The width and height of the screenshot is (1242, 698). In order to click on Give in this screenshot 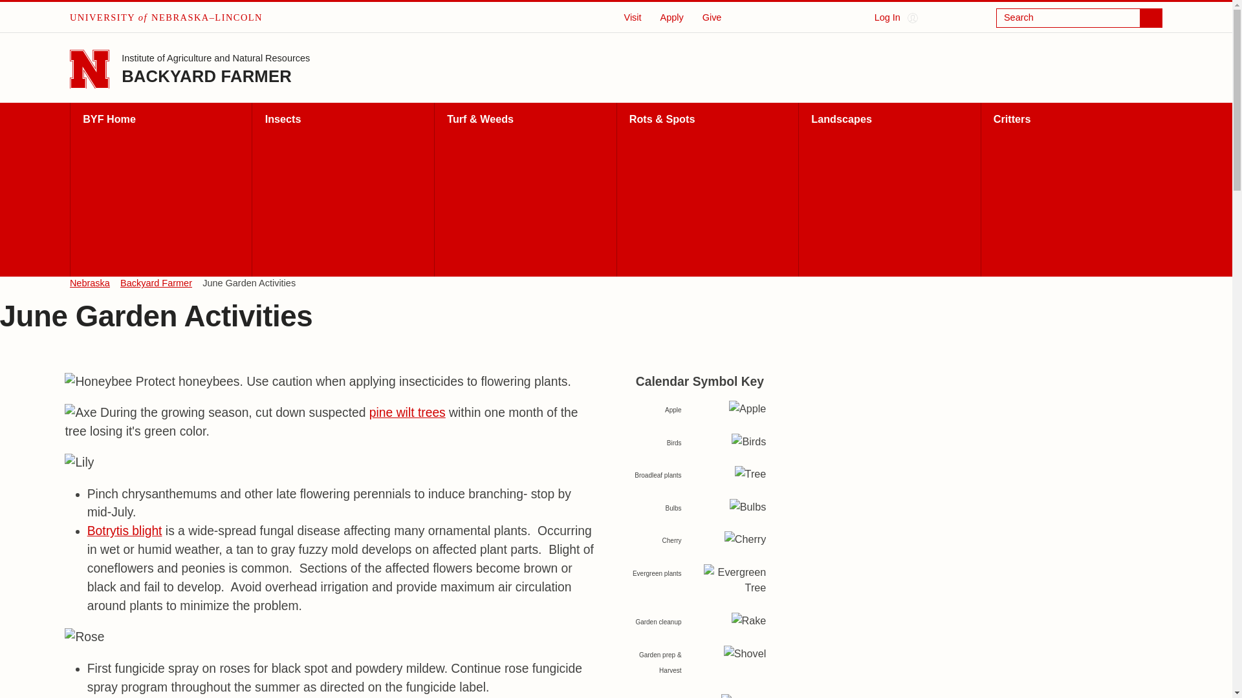, I will do `click(712, 17)`.